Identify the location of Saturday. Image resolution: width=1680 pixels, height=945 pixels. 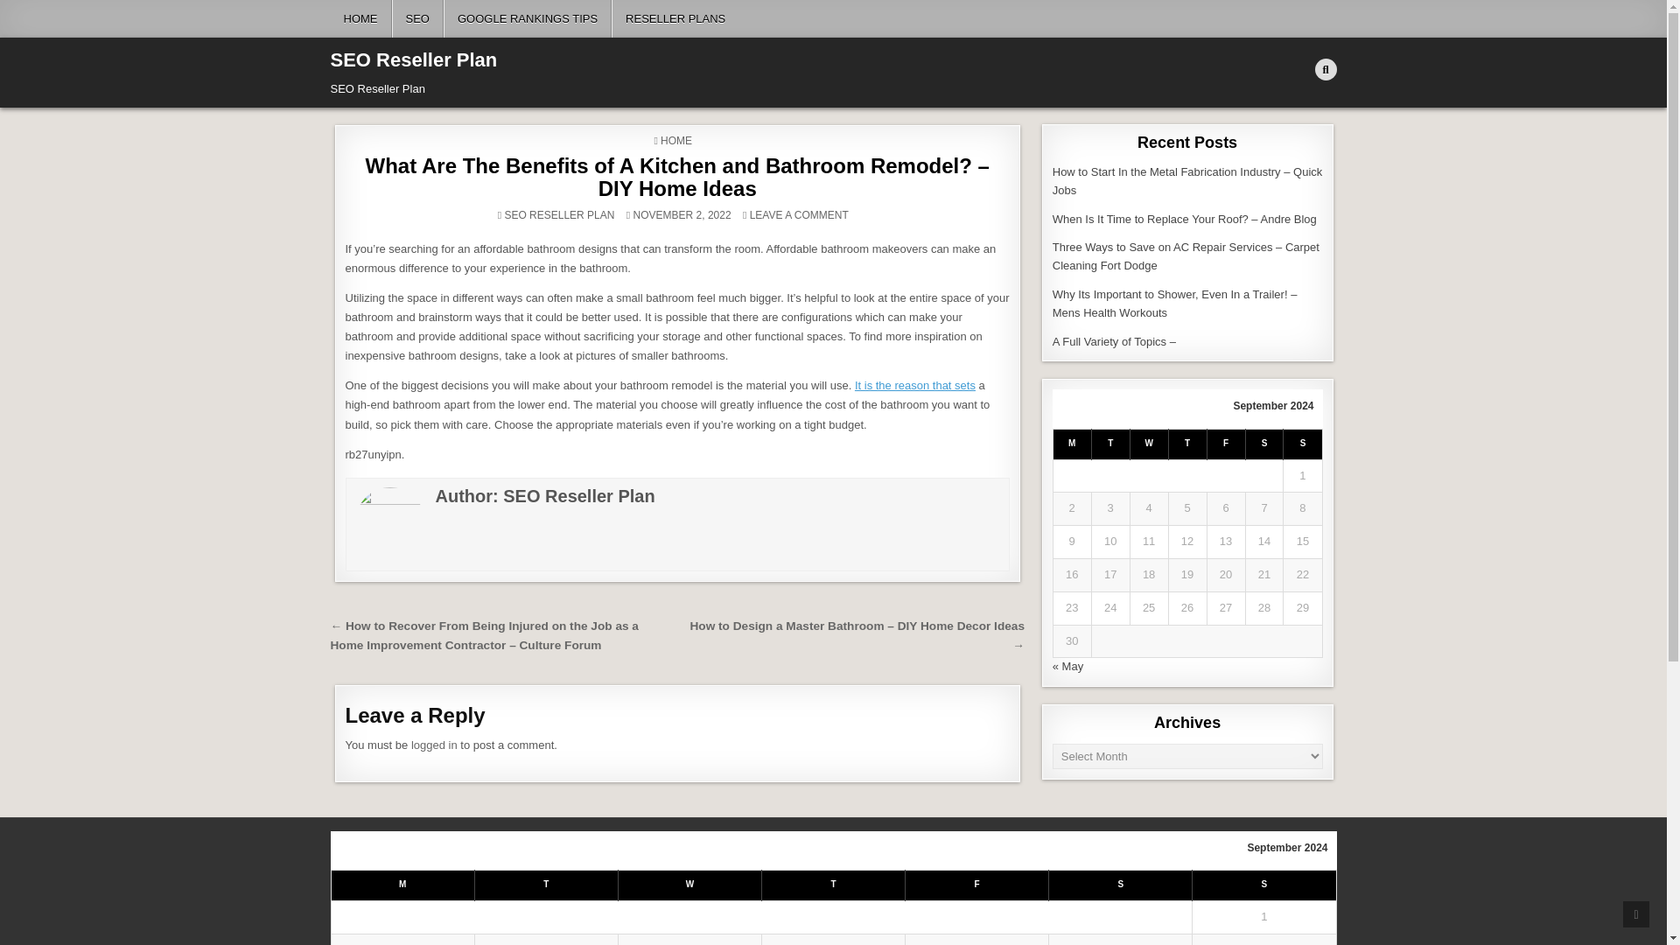
(1263, 444).